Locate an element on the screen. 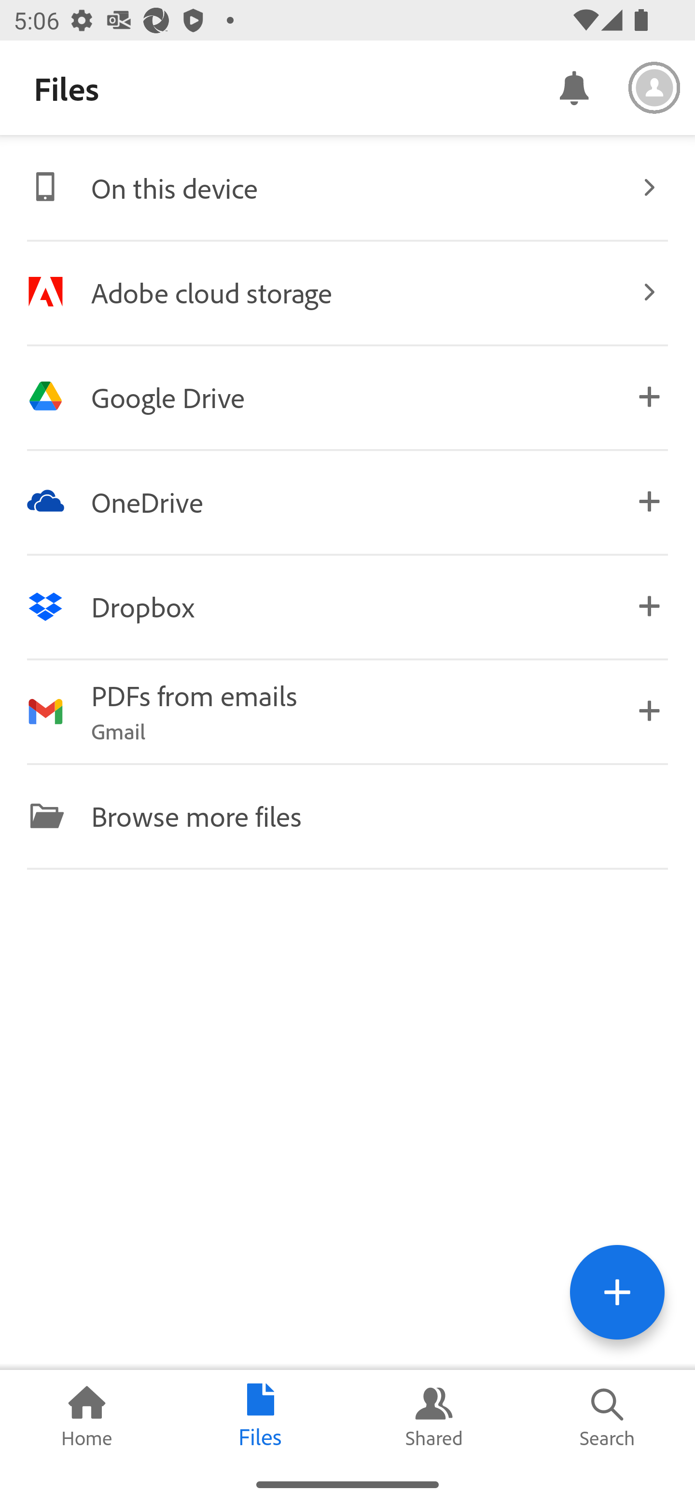  Notifications is located at coordinates (573, 87).